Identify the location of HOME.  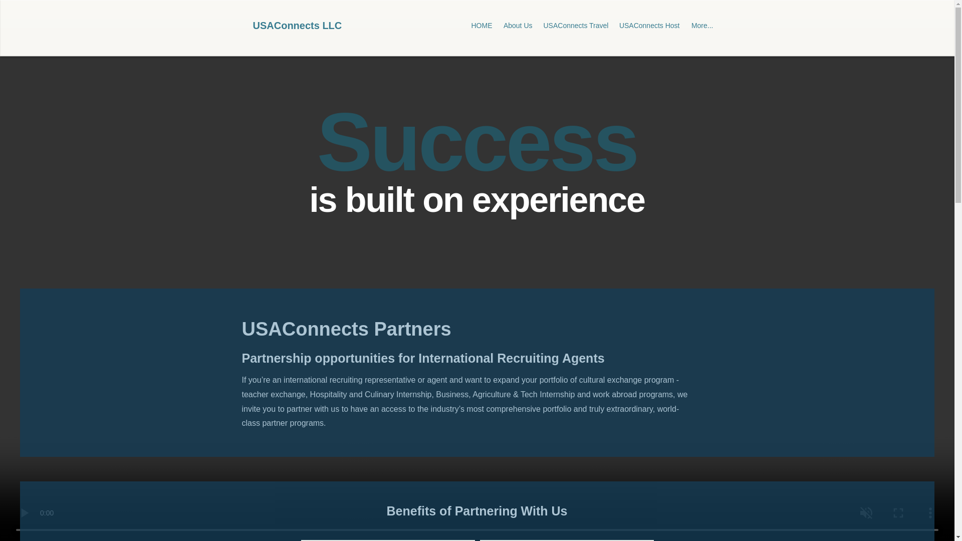
(482, 26).